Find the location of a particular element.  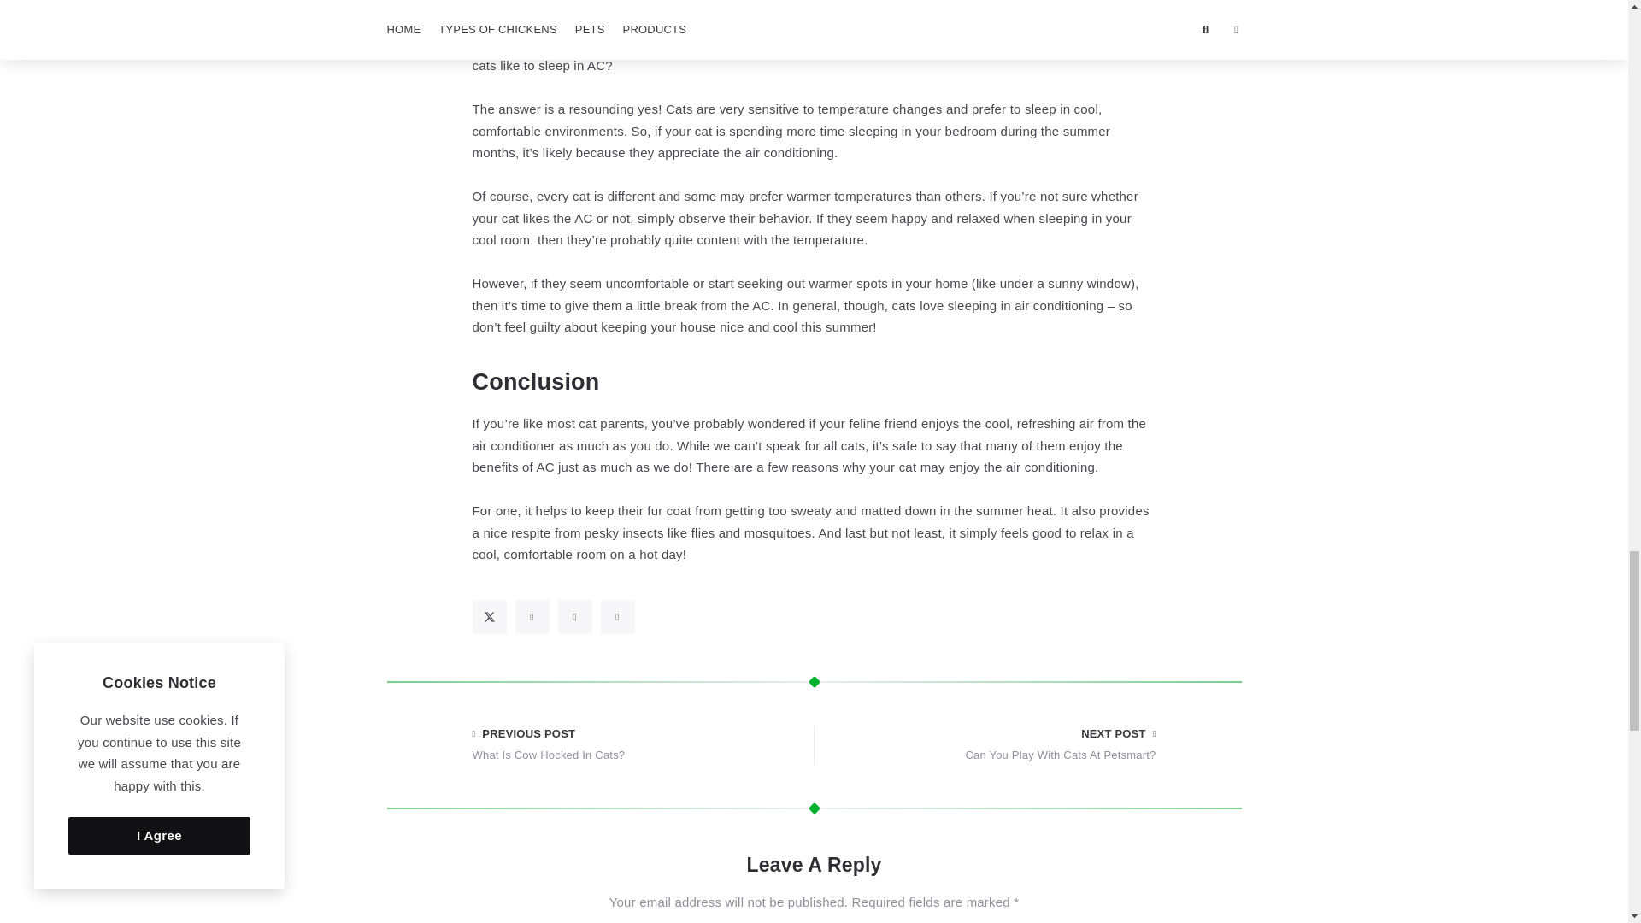

Share on Pinterest is located at coordinates (574, 617).